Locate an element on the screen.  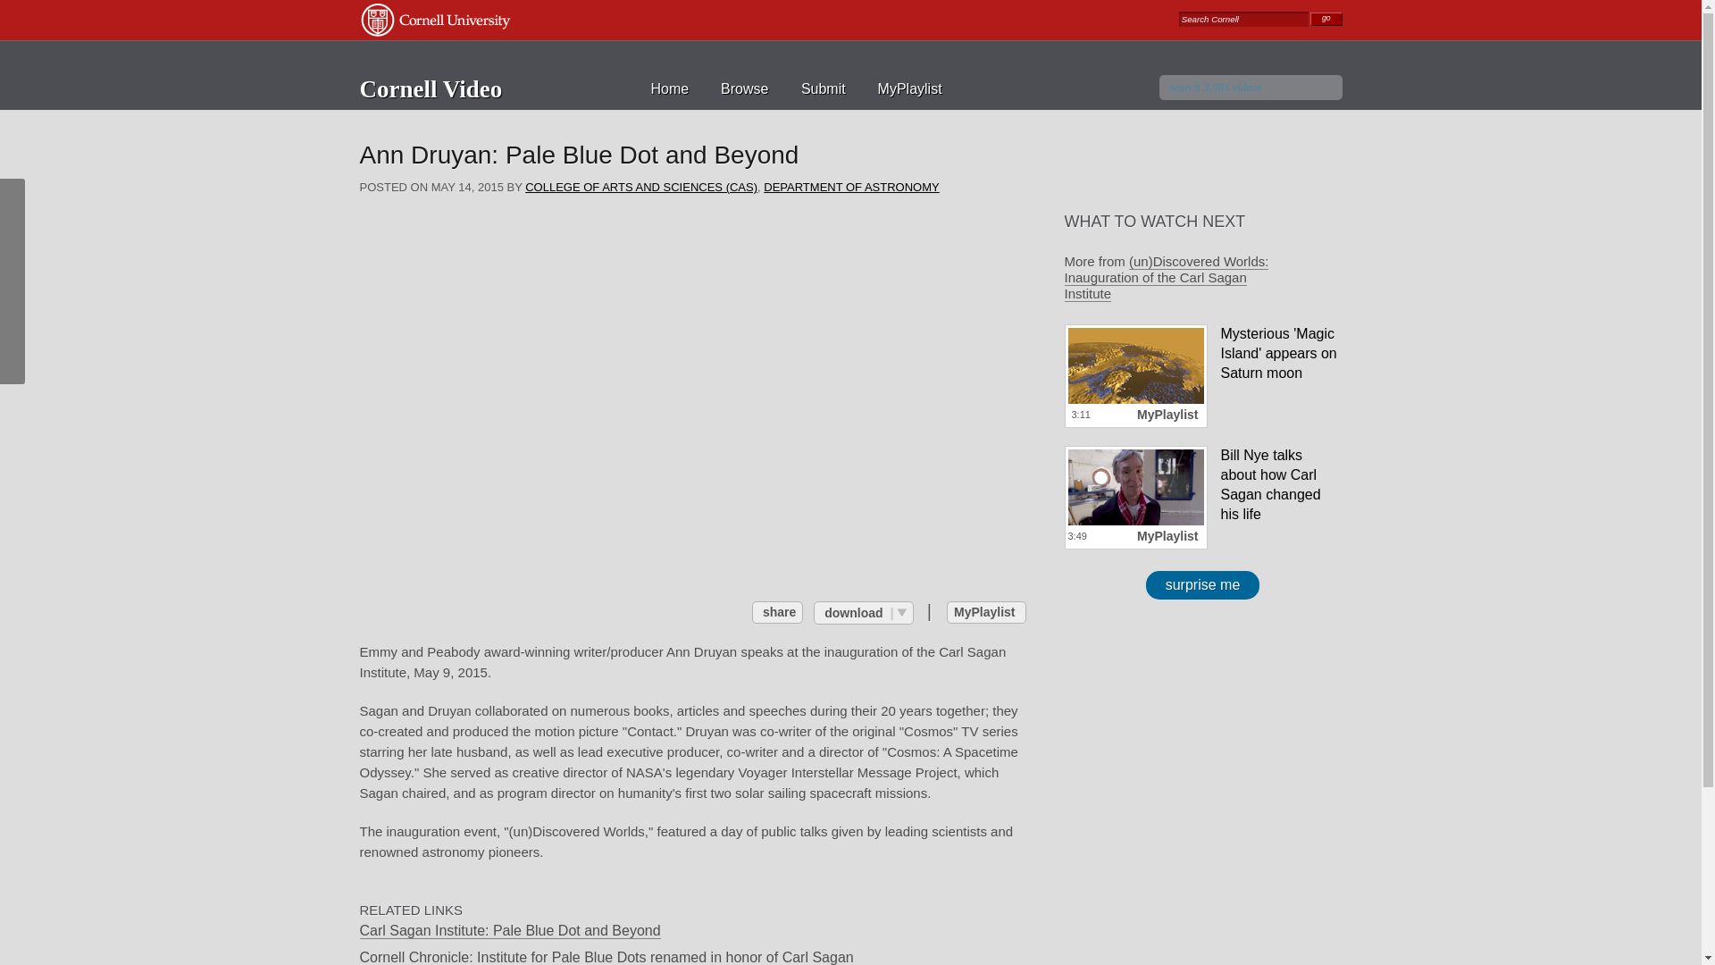
DEPARTMENT OF ASTRONOMY is located at coordinates (850, 187).